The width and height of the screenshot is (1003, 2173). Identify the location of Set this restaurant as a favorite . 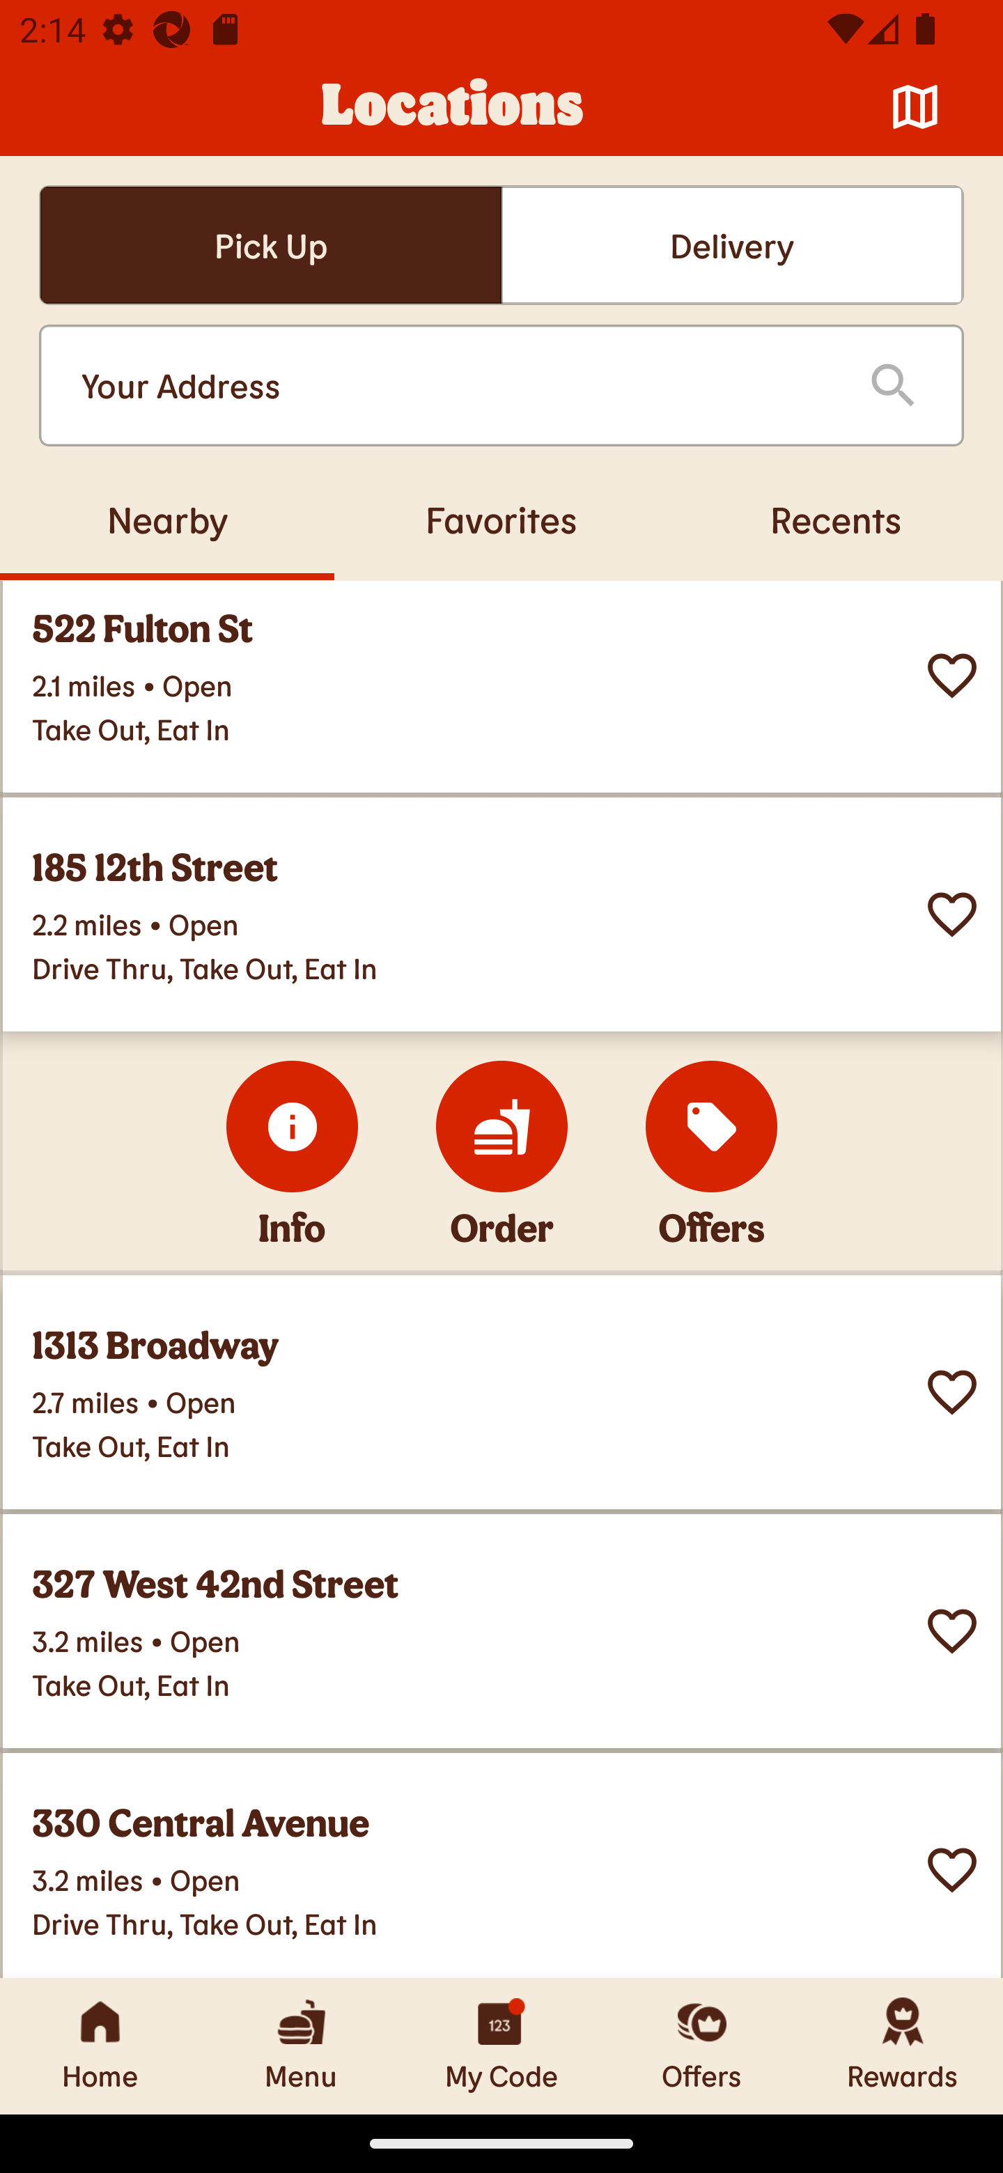
(952, 1392).